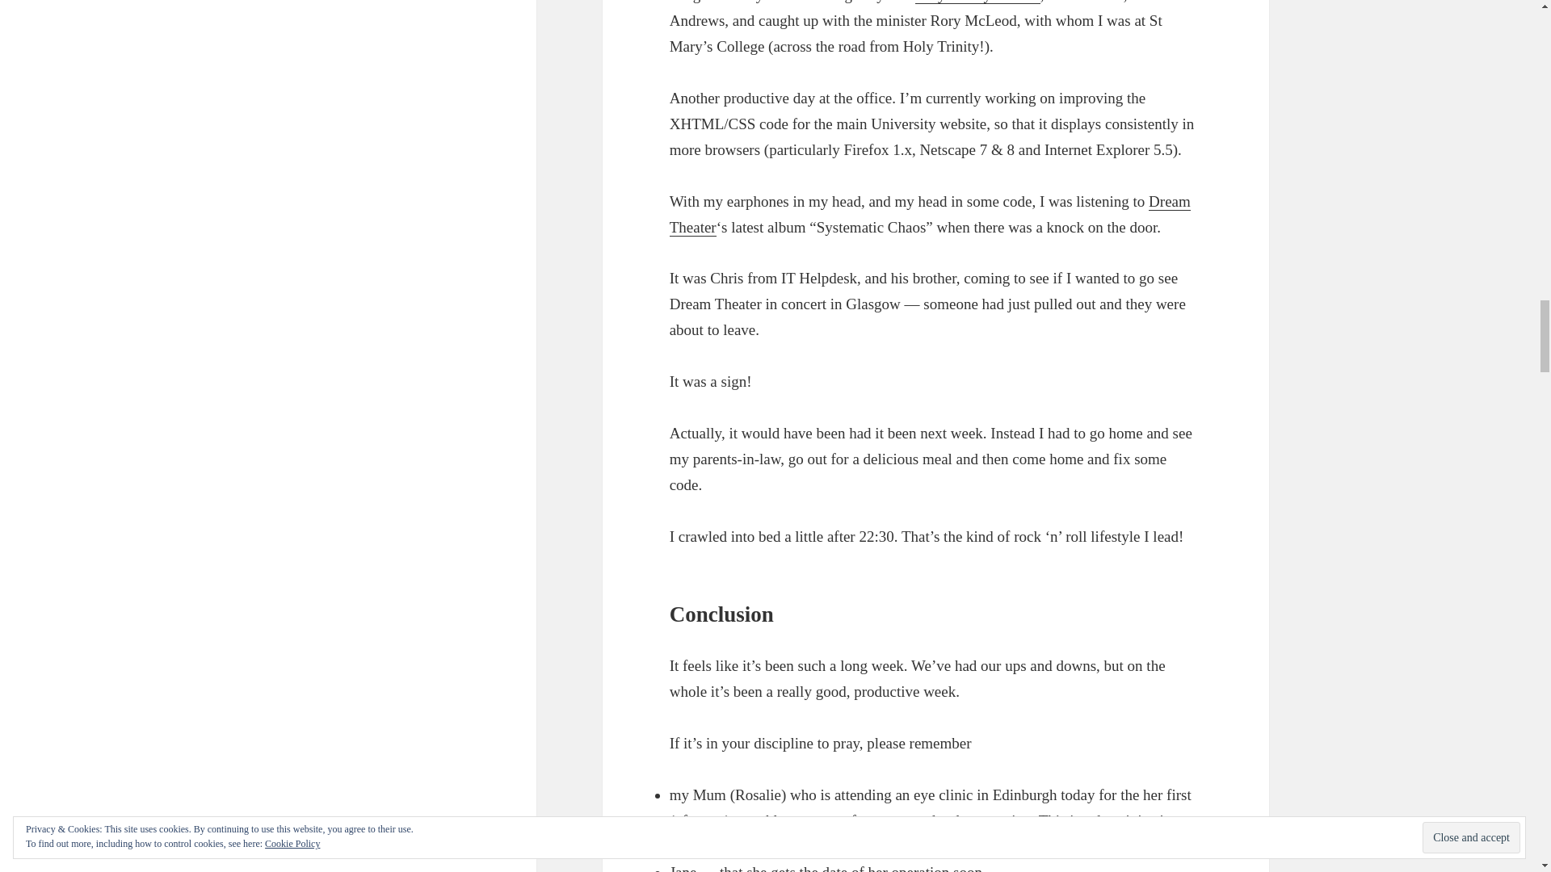 This screenshot has width=1551, height=872. Describe the element at coordinates (931, 214) in the screenshot. I see `Dream Theater` at that location.